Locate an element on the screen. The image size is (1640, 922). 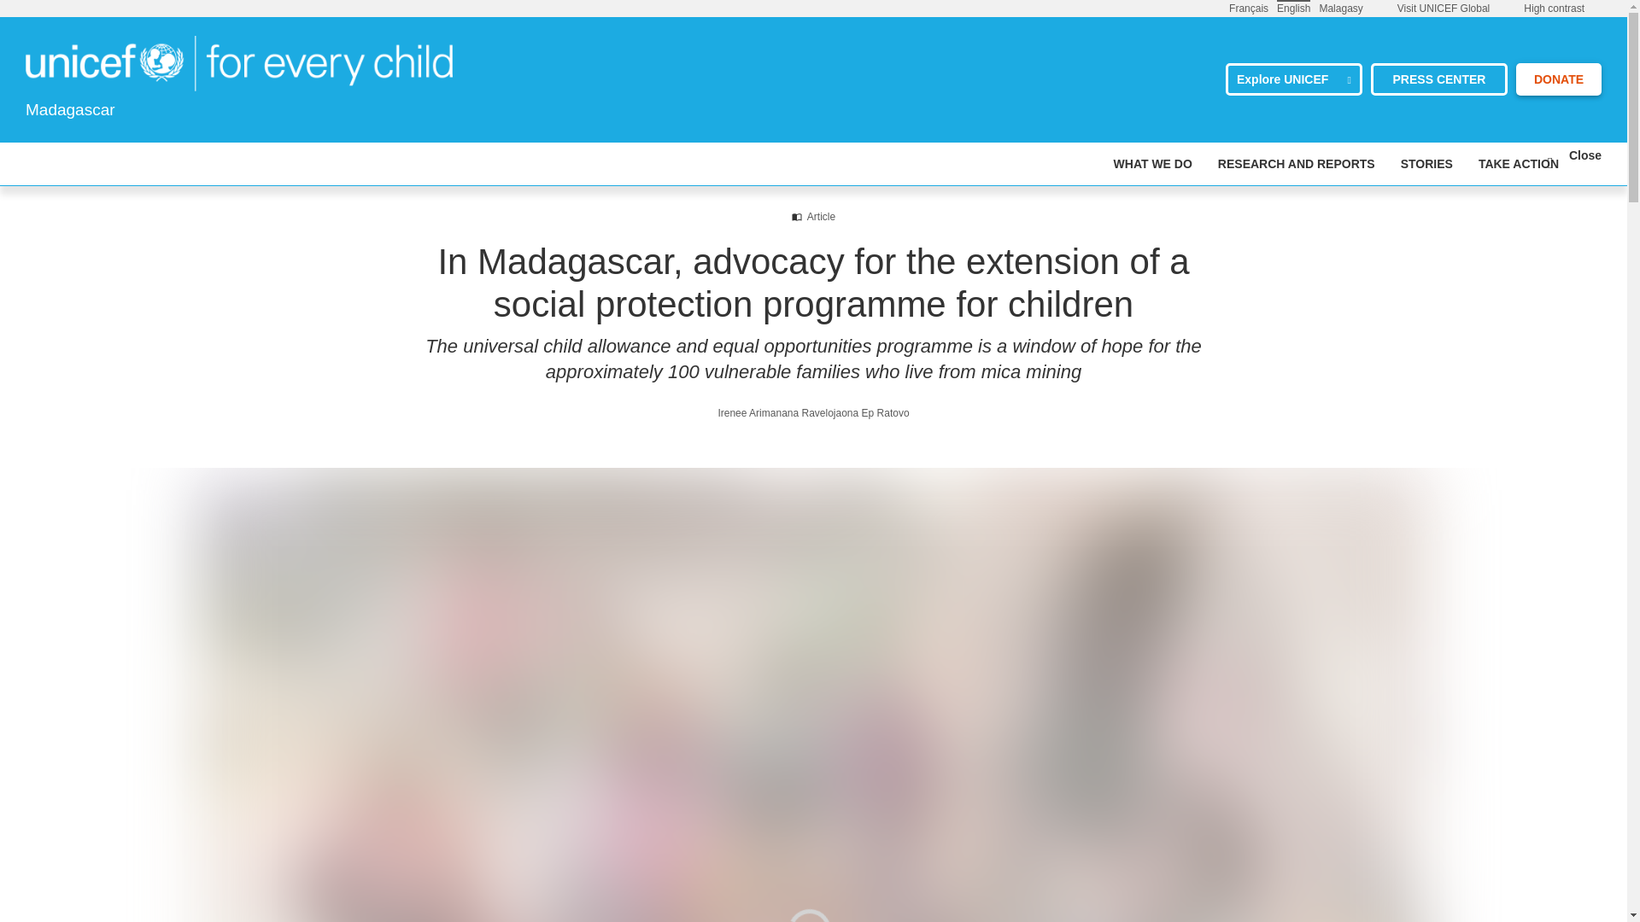
Visit UNICEF Global is located at coordinates (1443, 9).